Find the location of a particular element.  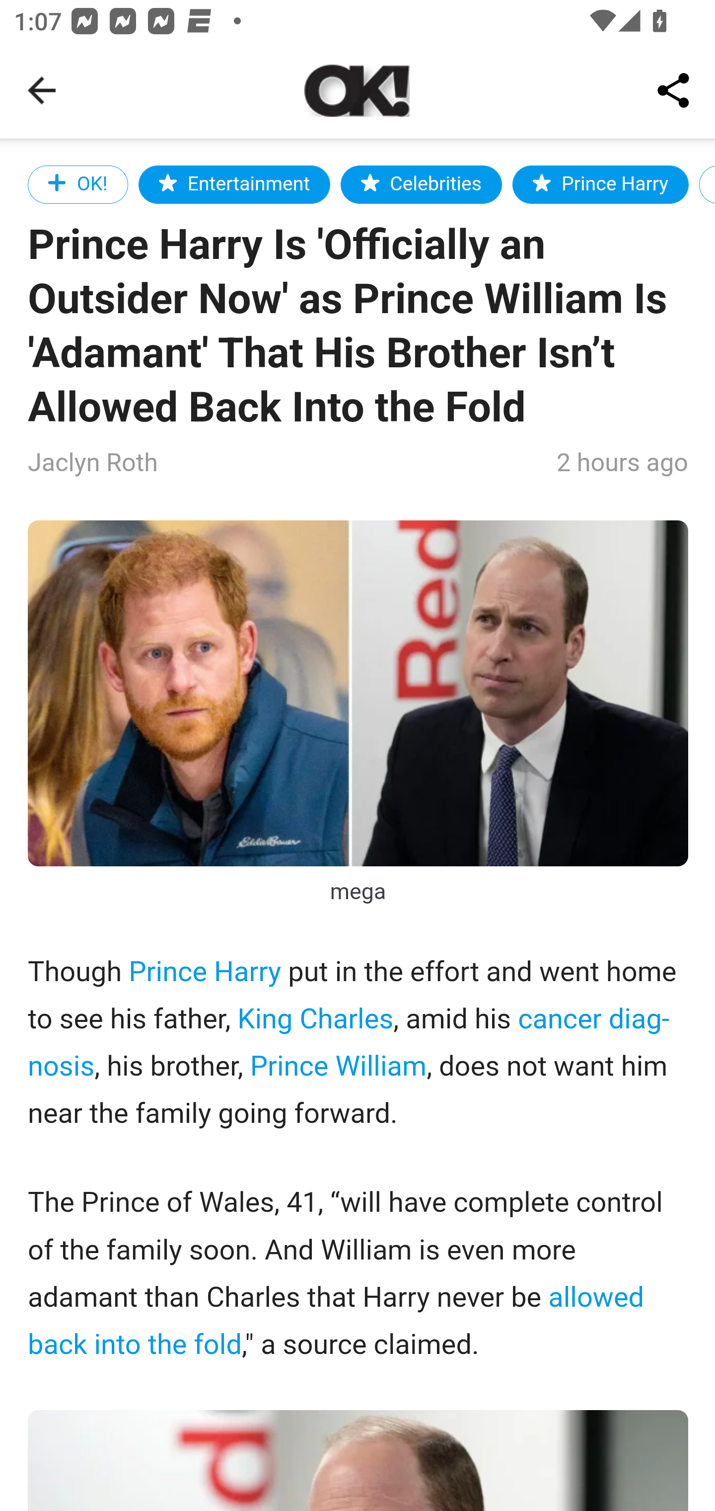

cancer diagnosis is located at coordinates (349, 1043).